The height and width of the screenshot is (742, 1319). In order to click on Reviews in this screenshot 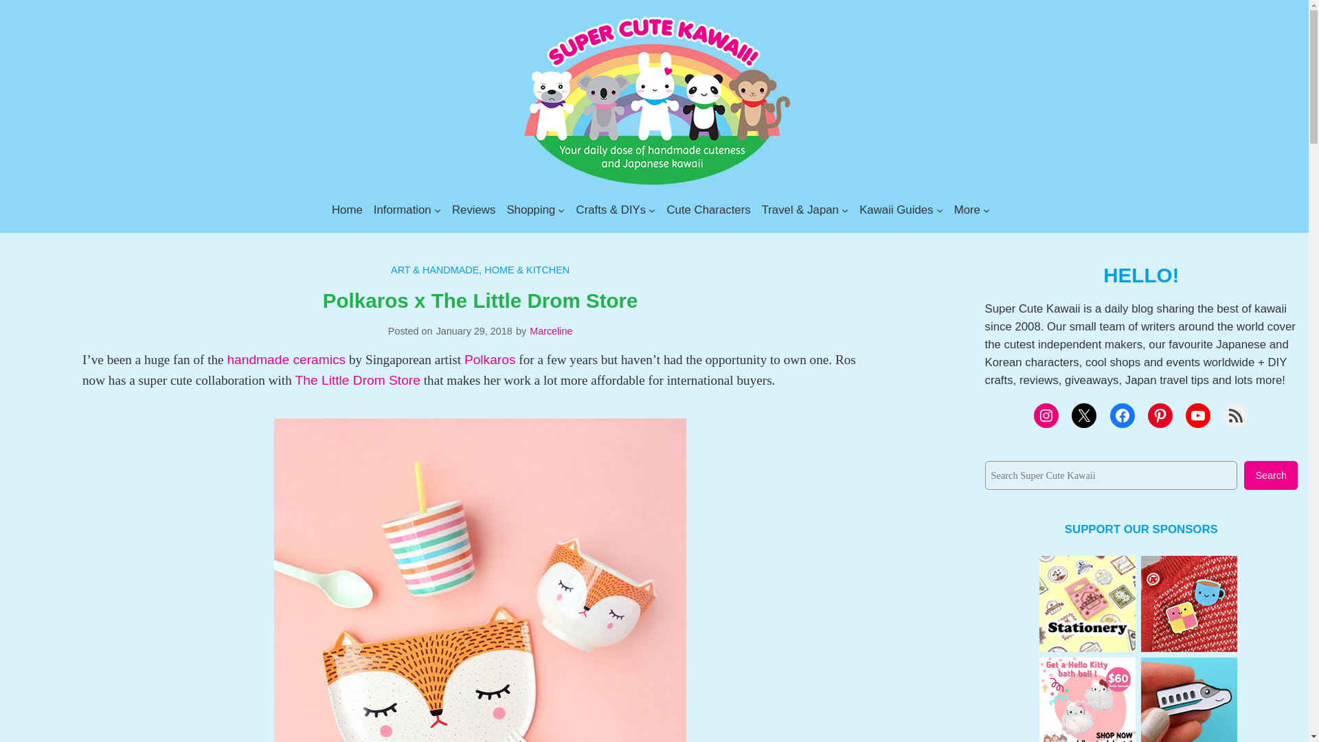, I will do `click(474, 210)`.